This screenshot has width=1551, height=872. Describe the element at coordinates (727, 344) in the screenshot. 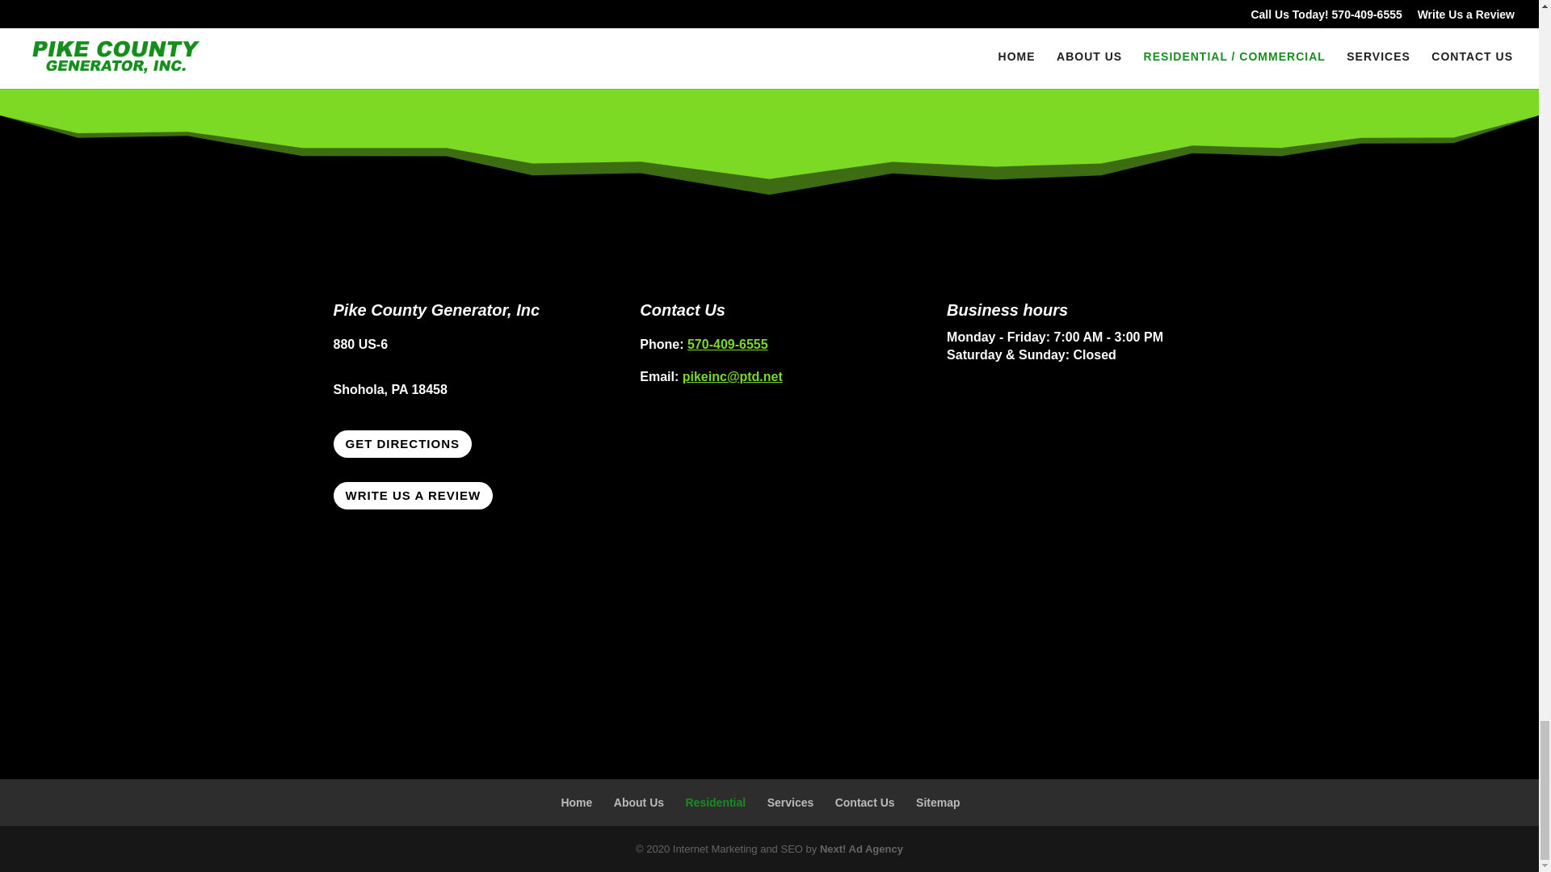

I see `570-409-6555` at that location.